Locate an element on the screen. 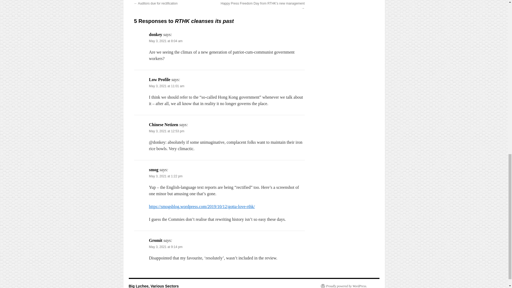 This screenshot has height=288, width=512. May 3, 2021 at 12:53 pm is located at coordinates (166, 131).